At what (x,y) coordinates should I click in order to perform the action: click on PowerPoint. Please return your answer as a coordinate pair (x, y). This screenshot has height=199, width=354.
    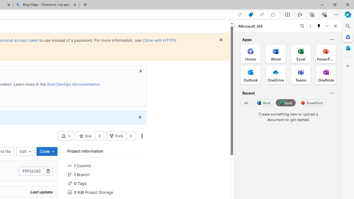
    Looking at the image, I should click on (312, 103).